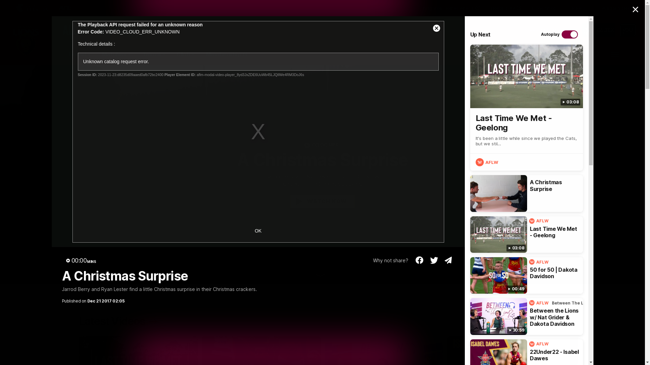  What do you see at coordinates (26, 54) in the screenshot?
I see `Club Logo` at bounding box center [26, 54].